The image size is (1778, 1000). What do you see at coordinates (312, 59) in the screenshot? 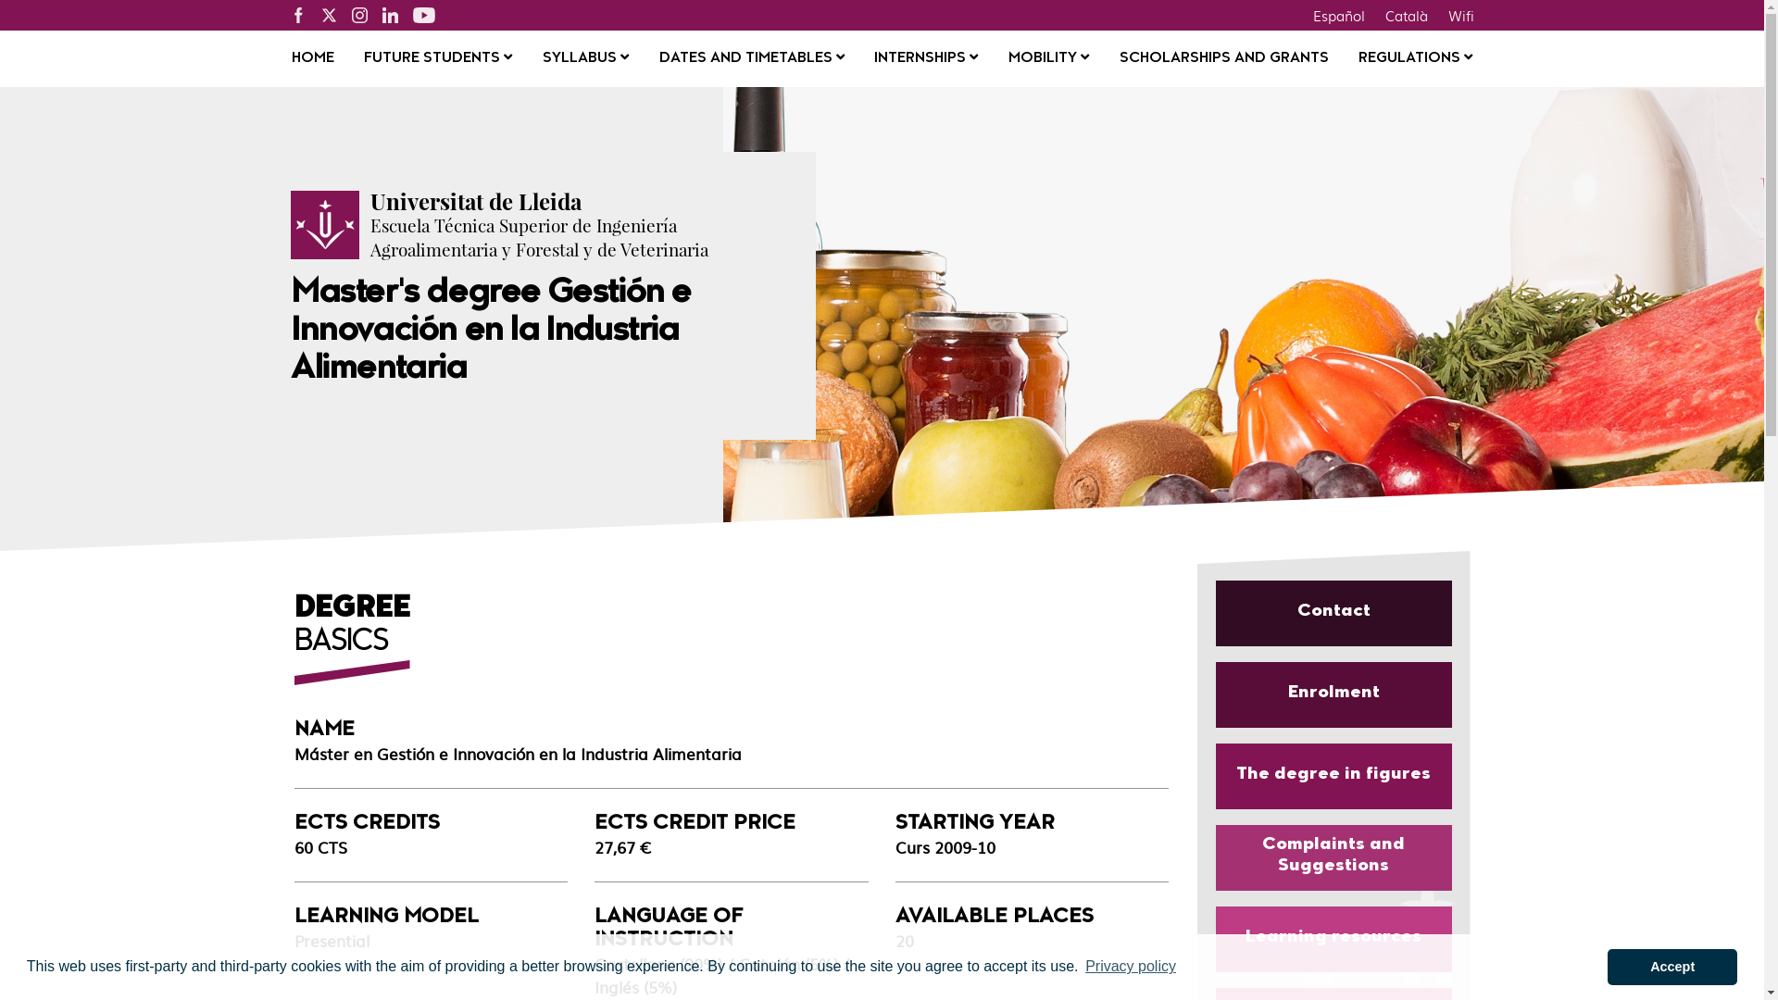
I see `HOME` at bounding box center [312, 59].